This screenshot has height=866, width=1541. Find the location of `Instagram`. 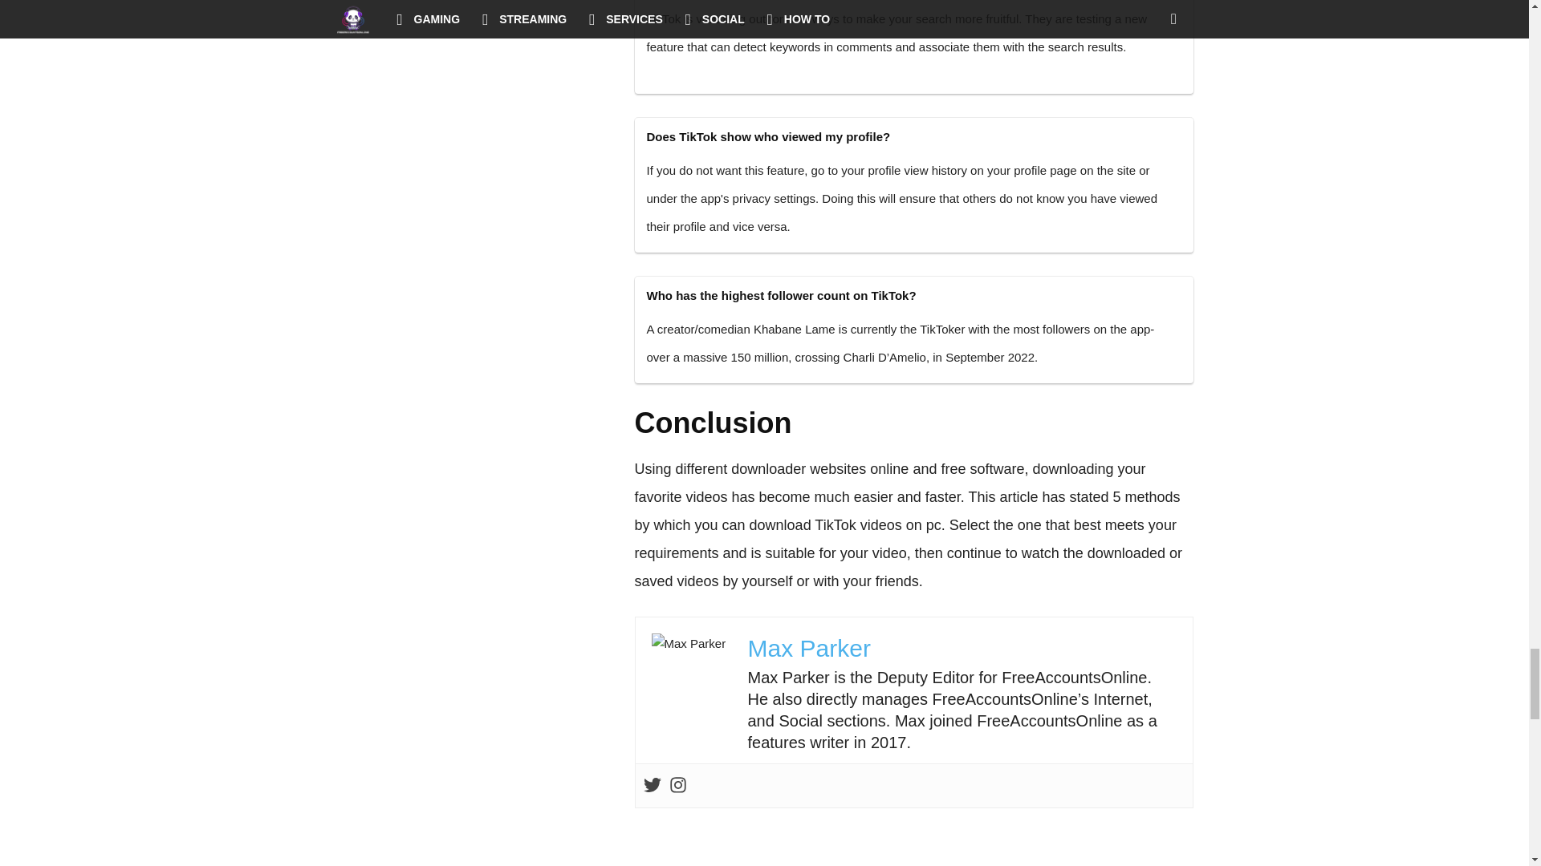

Instagram is located at coordinates (677, 786).